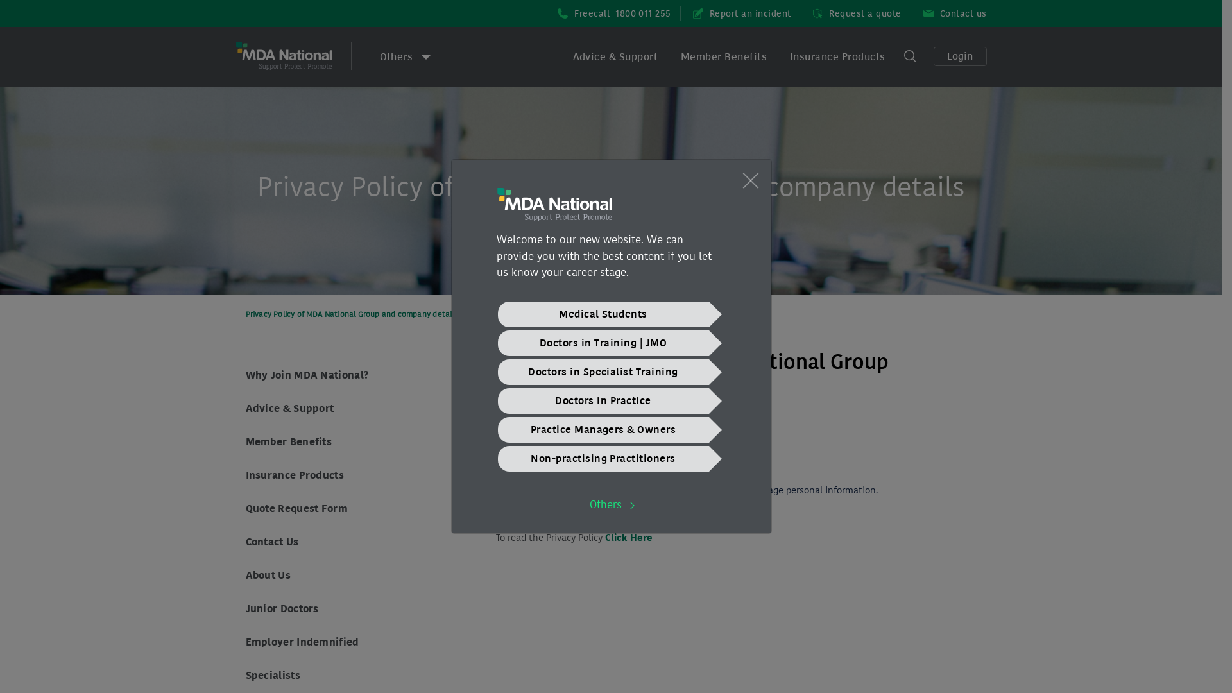  Describe the element at coordinates (272, 542) in the screenshot. I see `Contact Us` at that location.